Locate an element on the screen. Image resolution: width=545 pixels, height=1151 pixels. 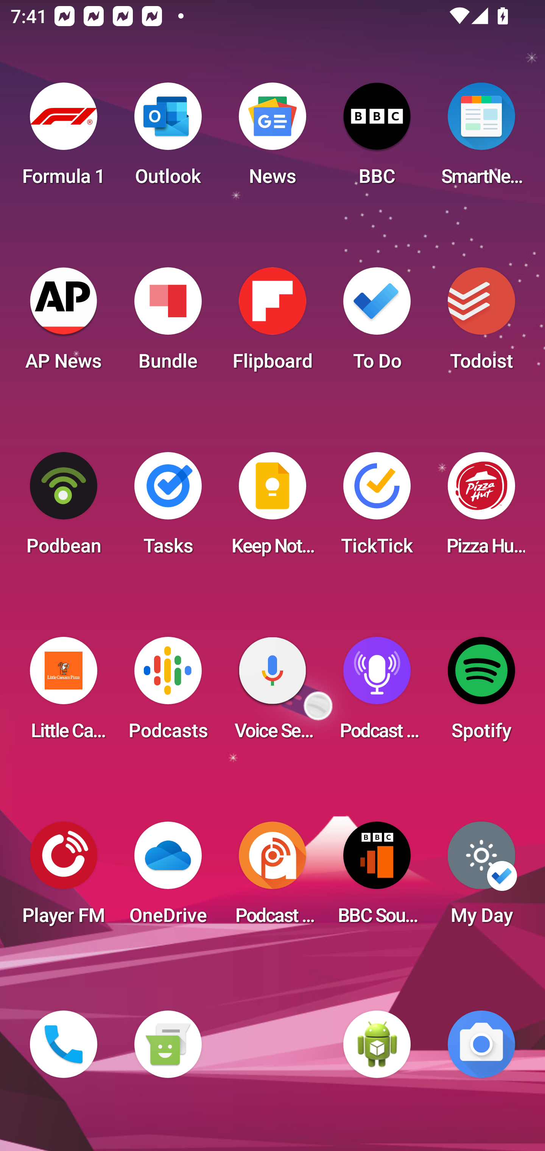
Keep Notes is located at coordinates (272, 508).